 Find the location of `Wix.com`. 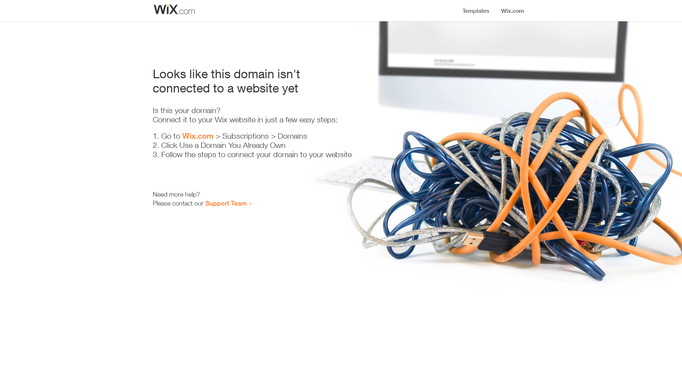

Wix.com is located at coordinates (198, 136).